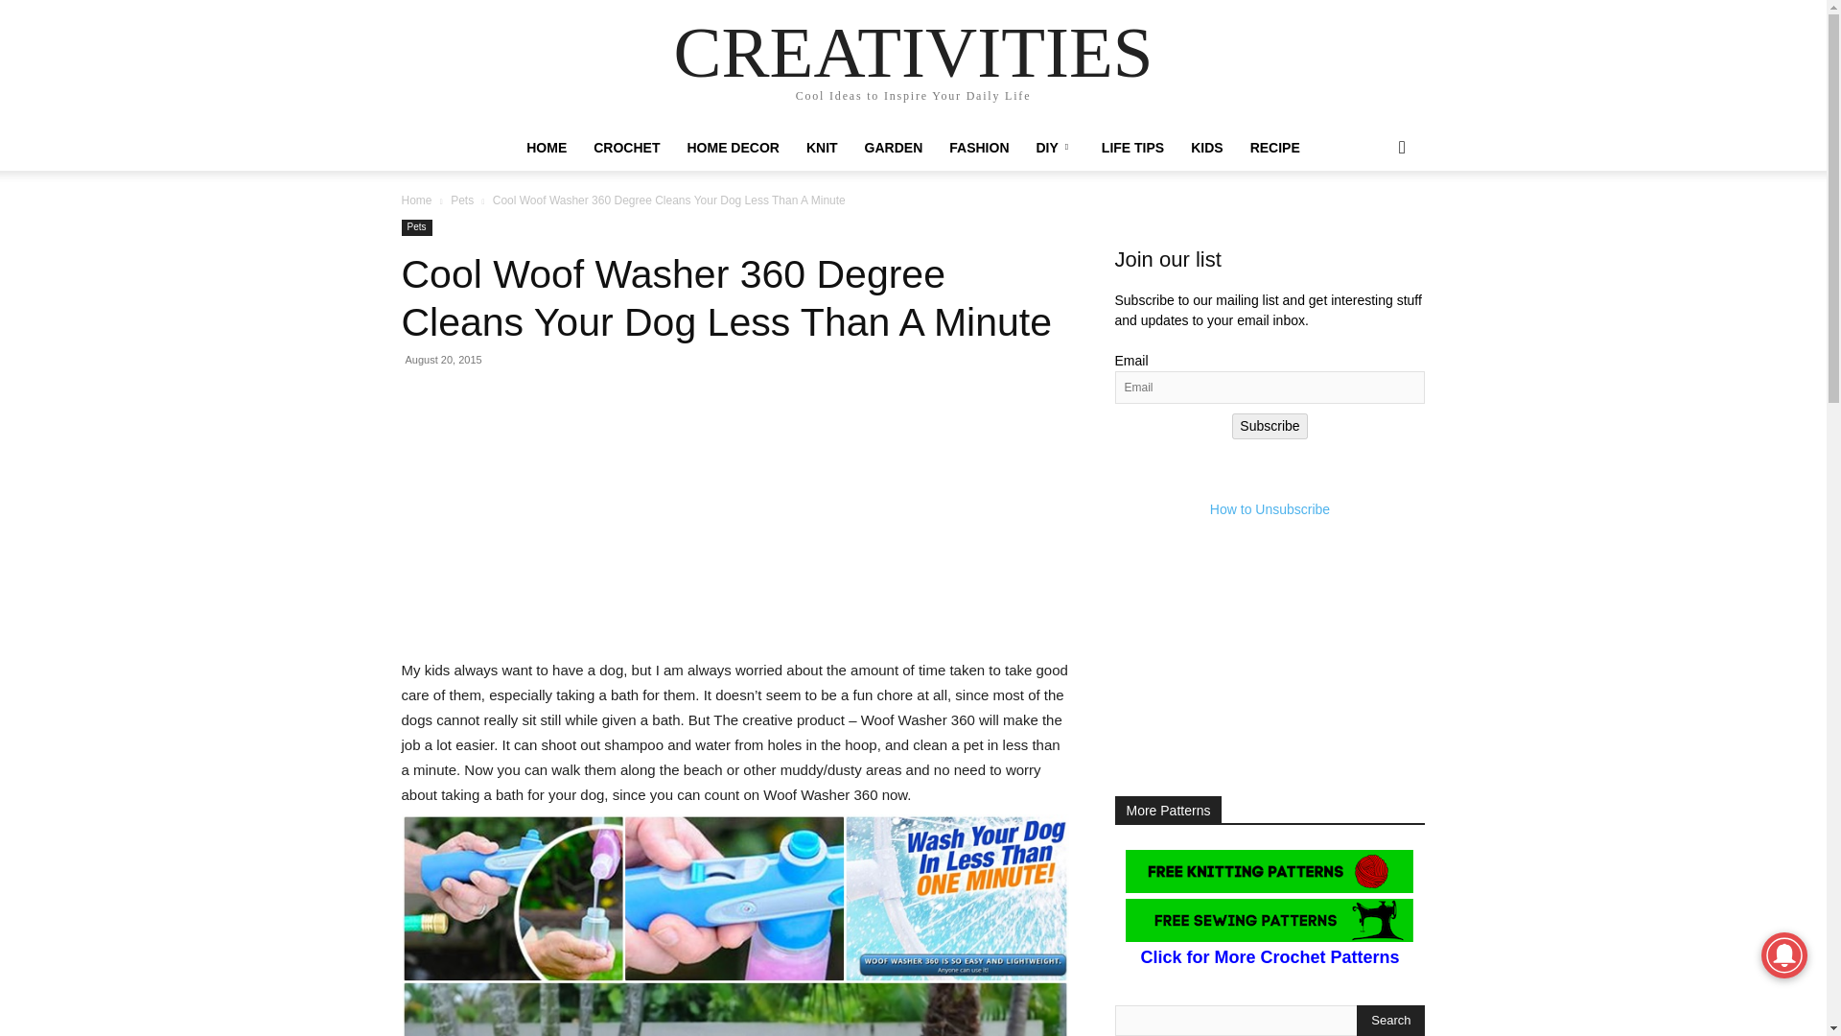  Describe the element at coordinates (734, 524) in the screenshot. I see `Advertisement` at that location.